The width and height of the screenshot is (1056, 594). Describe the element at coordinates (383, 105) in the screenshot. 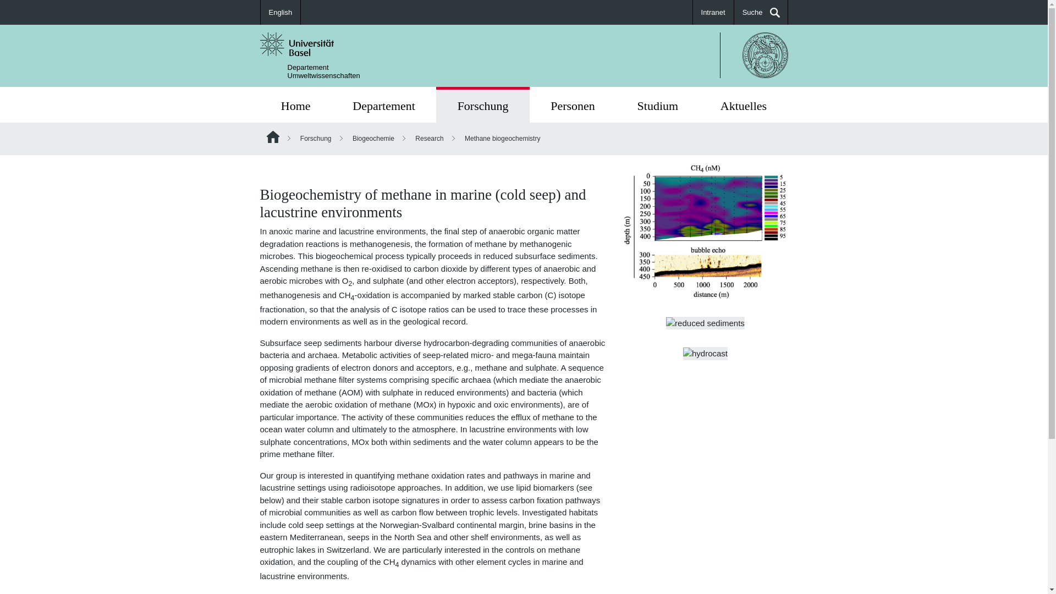

I see `Studium` at that location.